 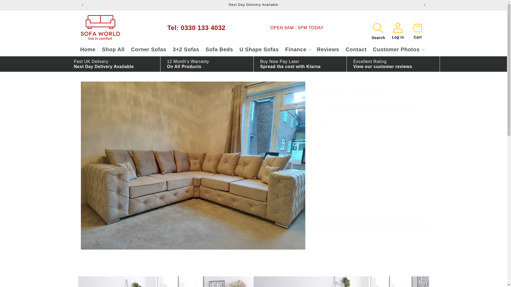 What do you see at coordinates (417, 28) in the screenshot?
I see `Cart` at bounding box center [417, 28].